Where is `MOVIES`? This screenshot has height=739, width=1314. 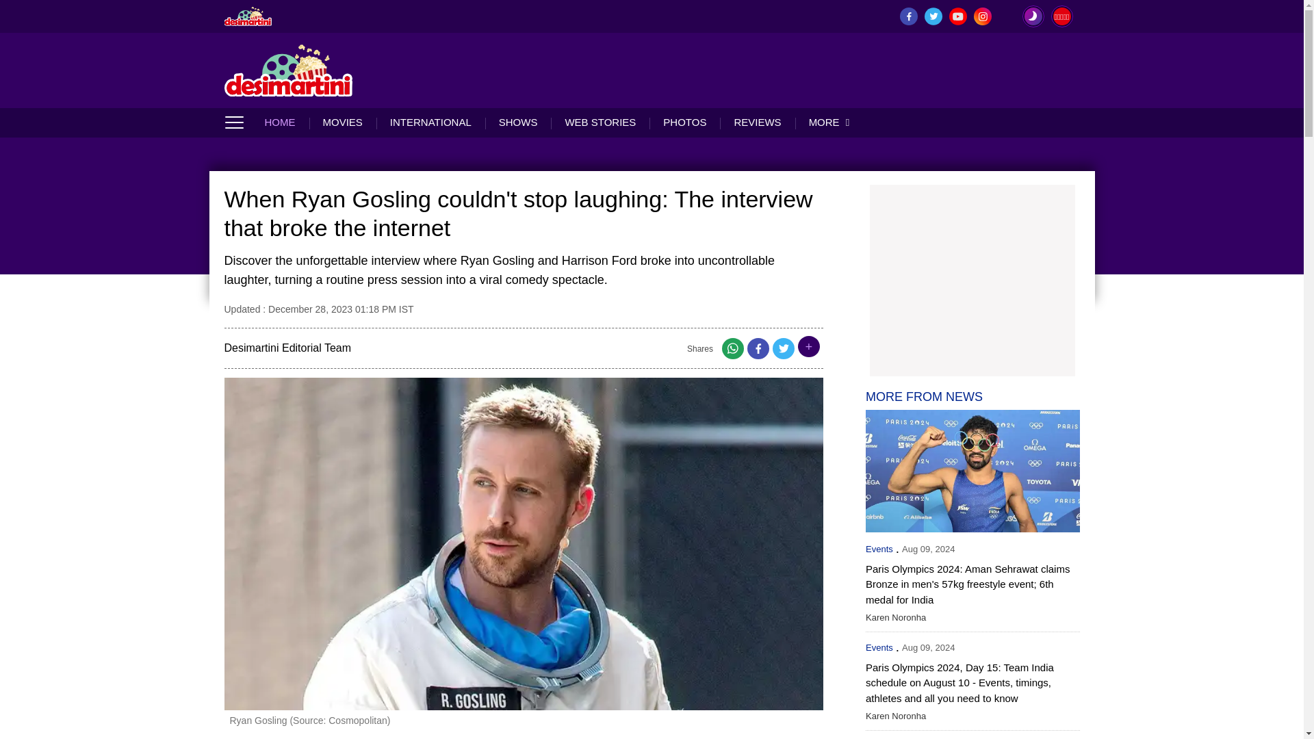
MOVIES is located at coordinates (342, 122).